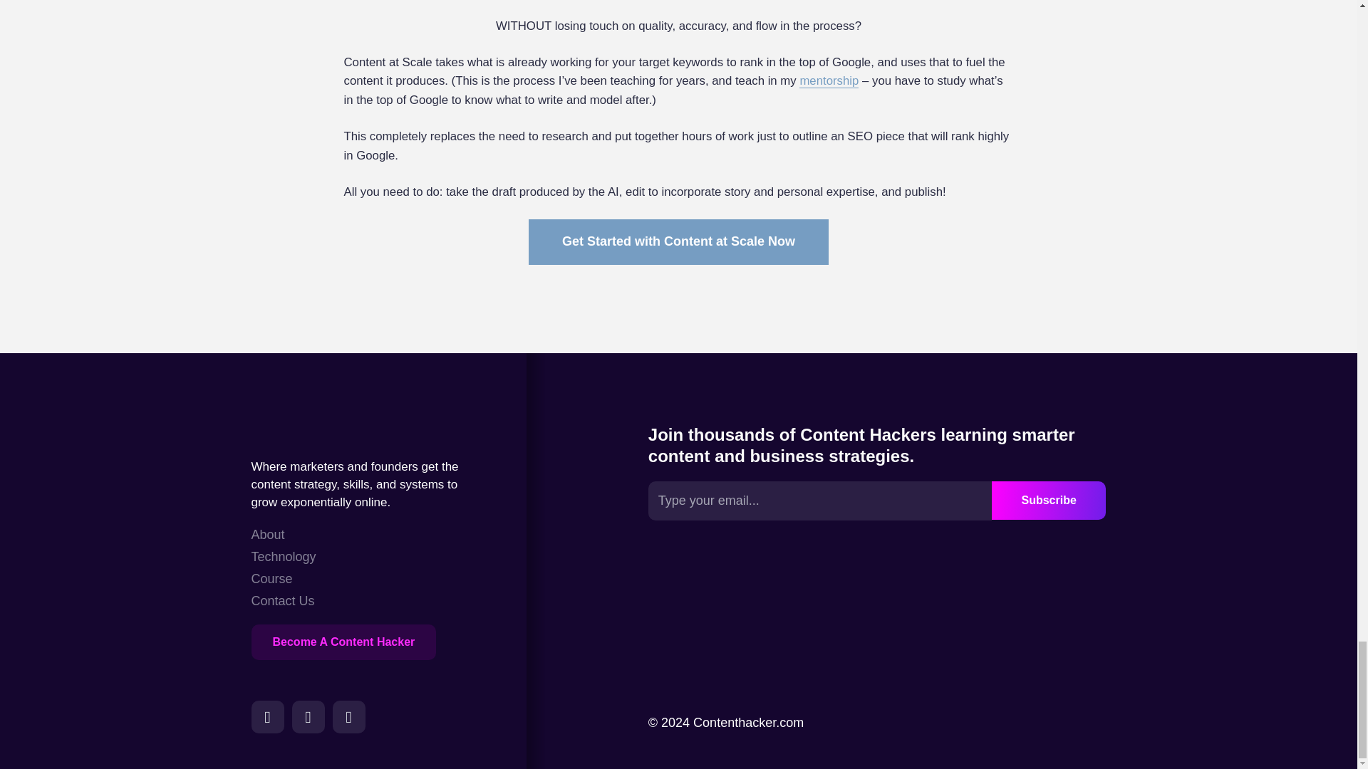 The height and width of the screenshot is (769, 1368). I want to click on About, so click(283, 534).